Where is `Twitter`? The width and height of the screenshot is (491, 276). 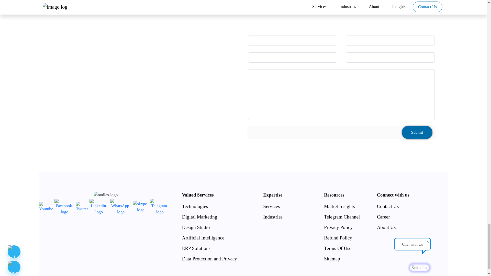
Twitter is located at coordinates (82, 207).